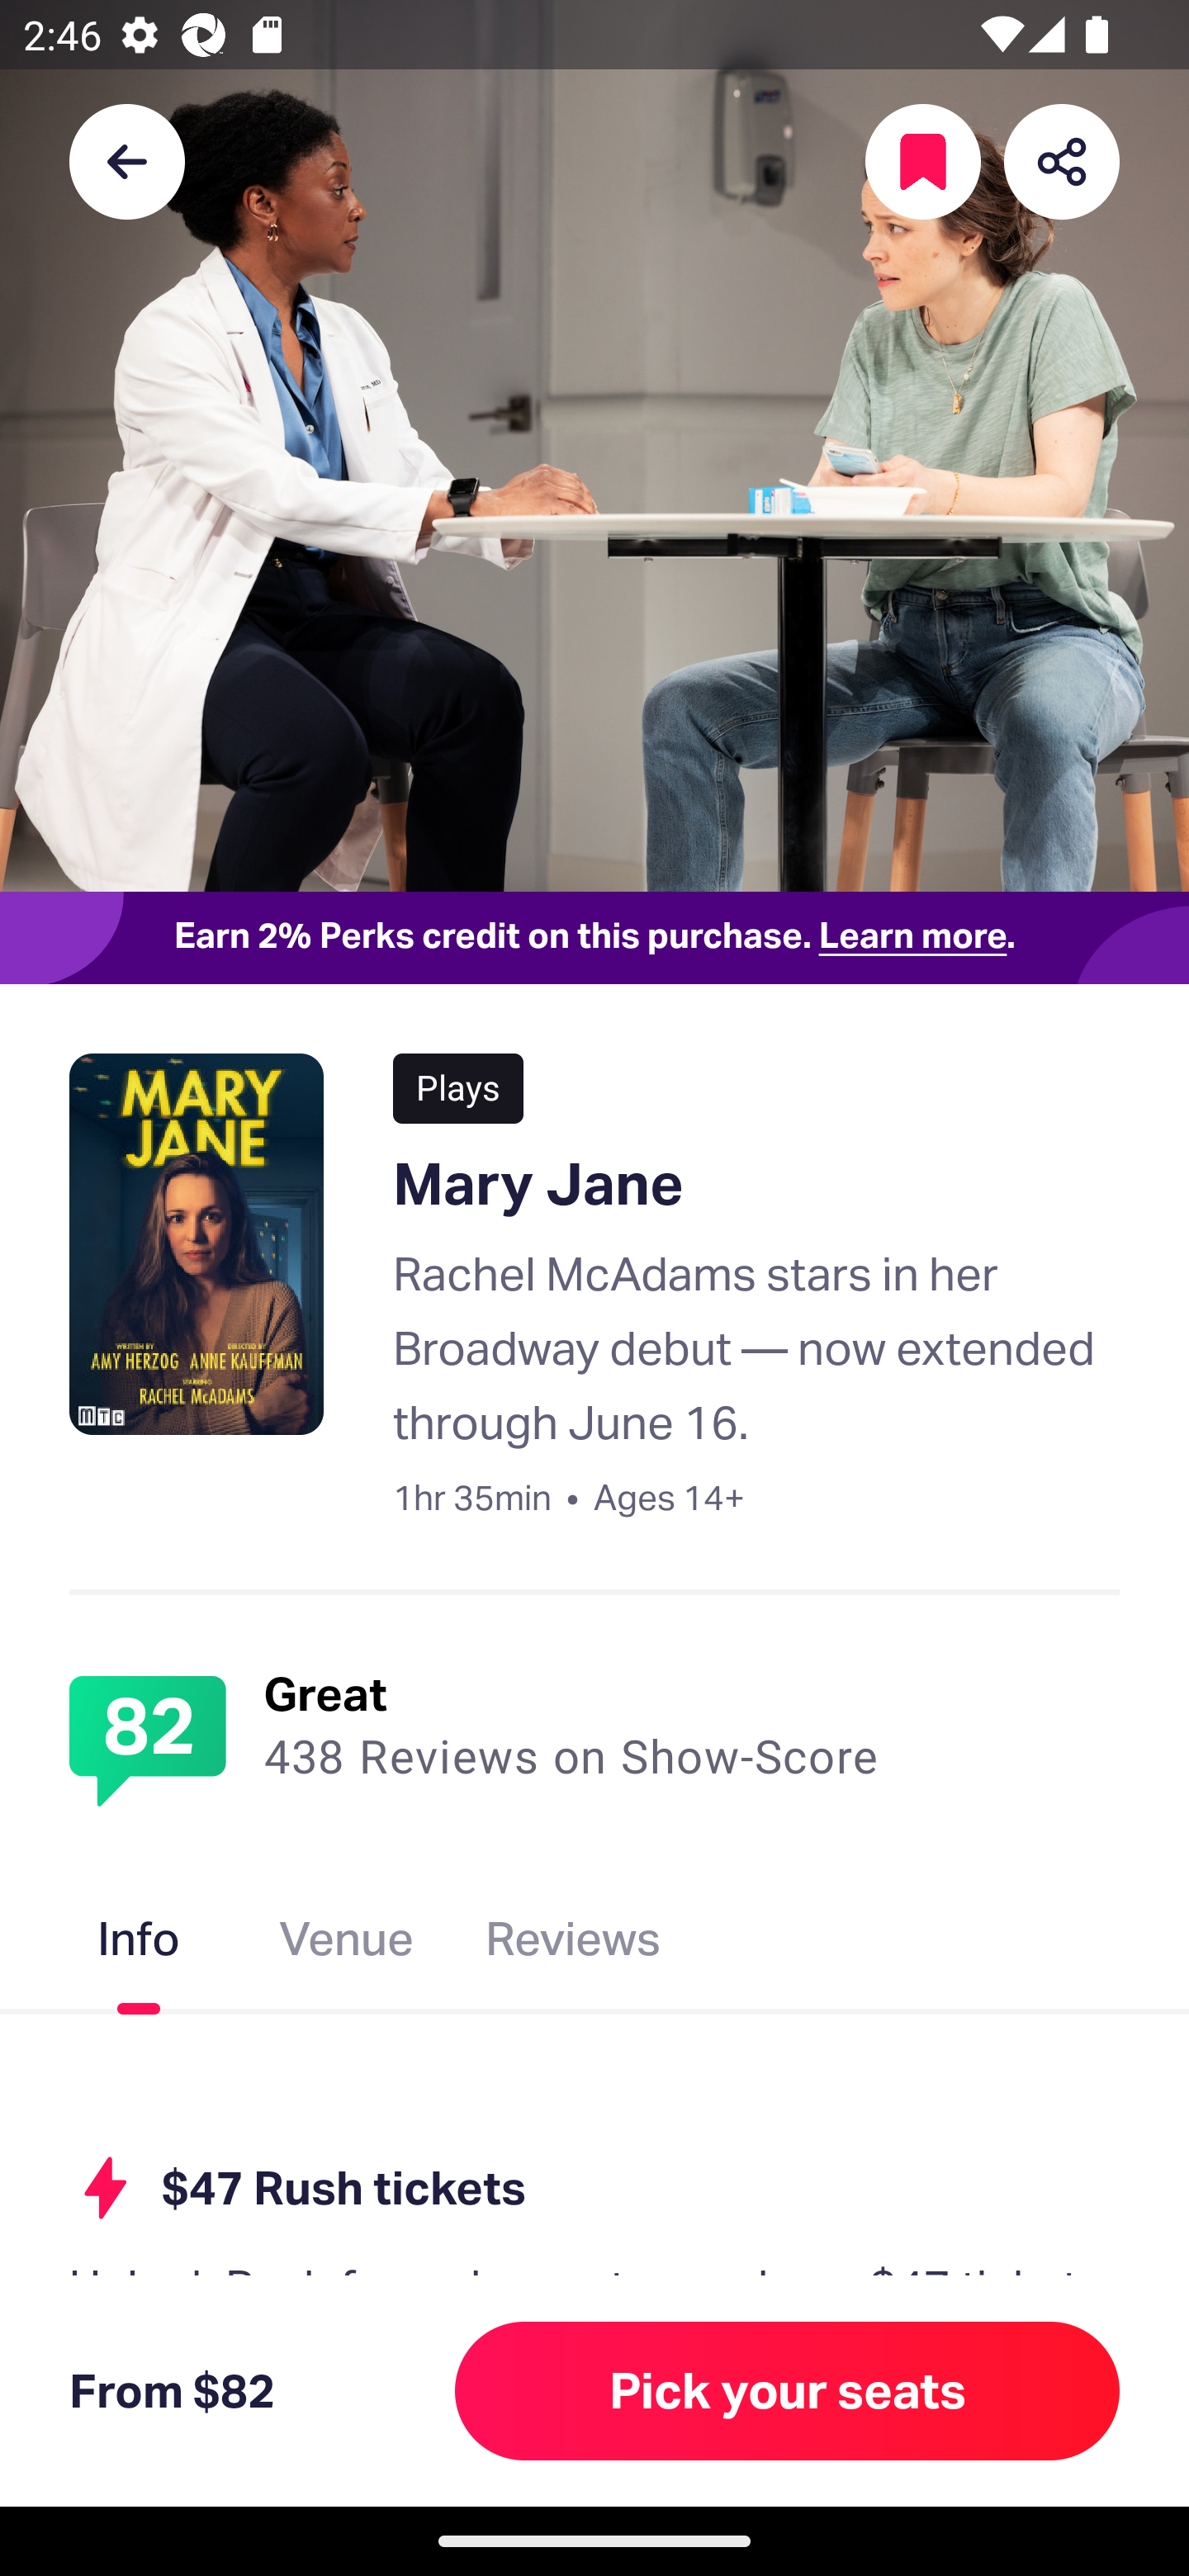 The image size is (1189, 2576). Describe the element at coordinates (788, 2390) in the screenshot. I see `Pick your seats` at that location.